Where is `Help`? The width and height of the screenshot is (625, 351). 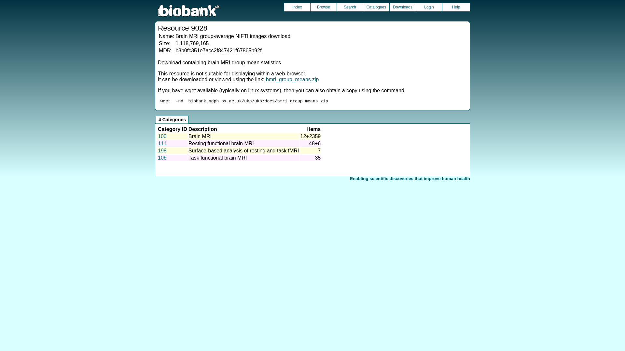 Help is located at coordinates (456, 7).